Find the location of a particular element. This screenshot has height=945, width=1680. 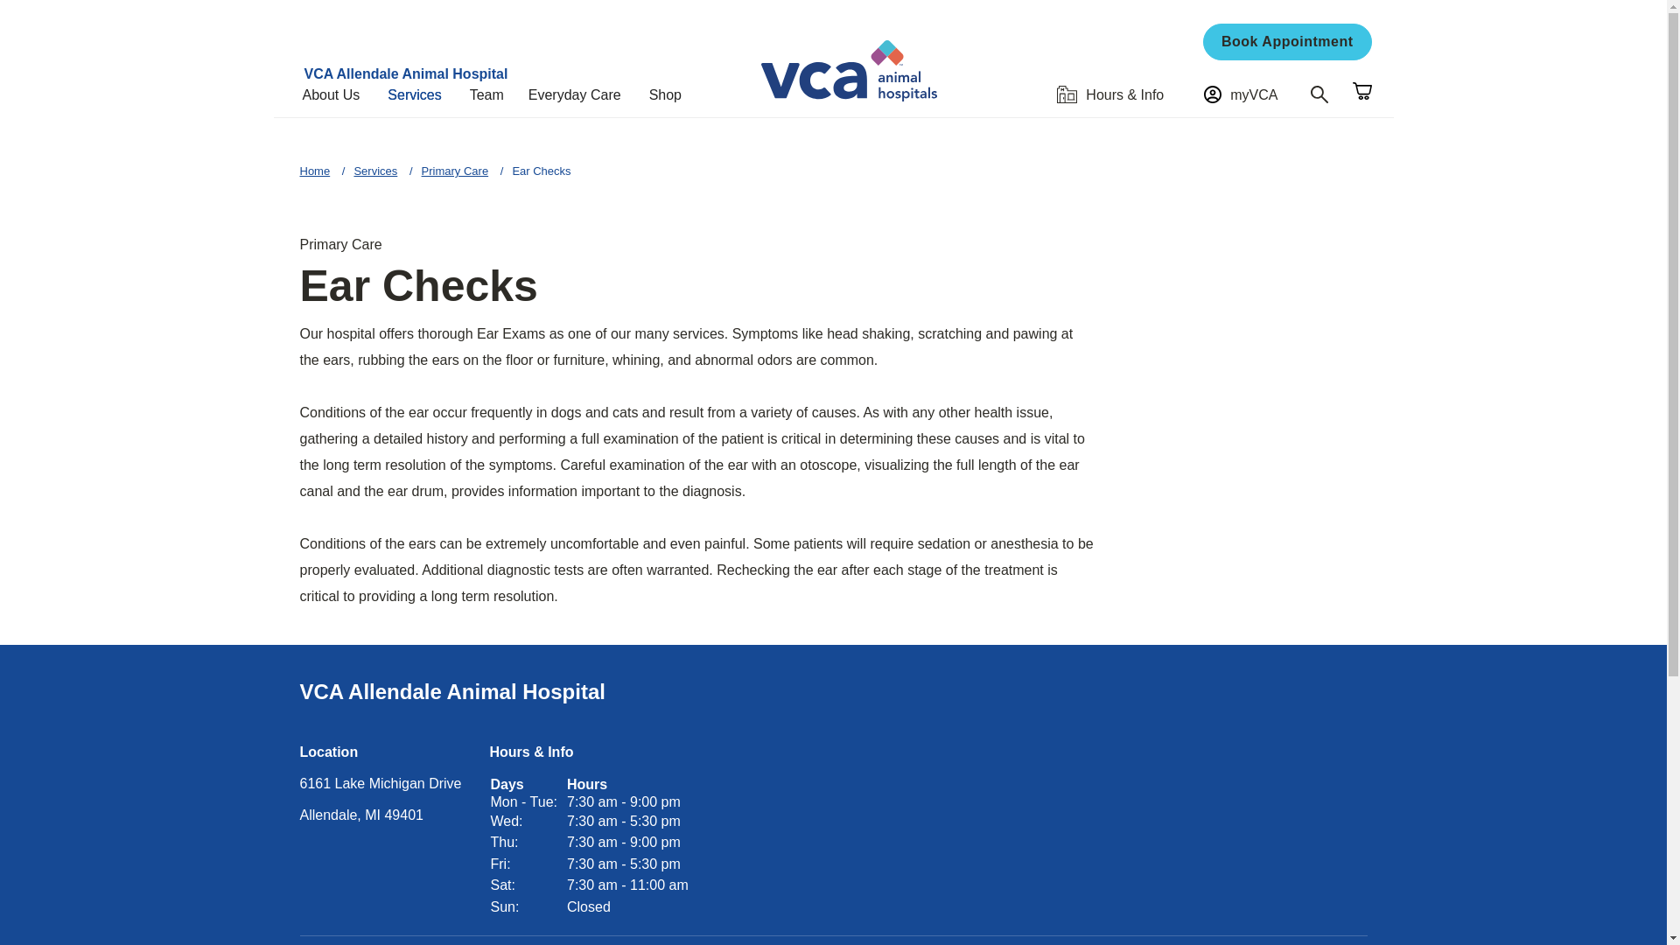

Services is located at coordinates (422, 94).